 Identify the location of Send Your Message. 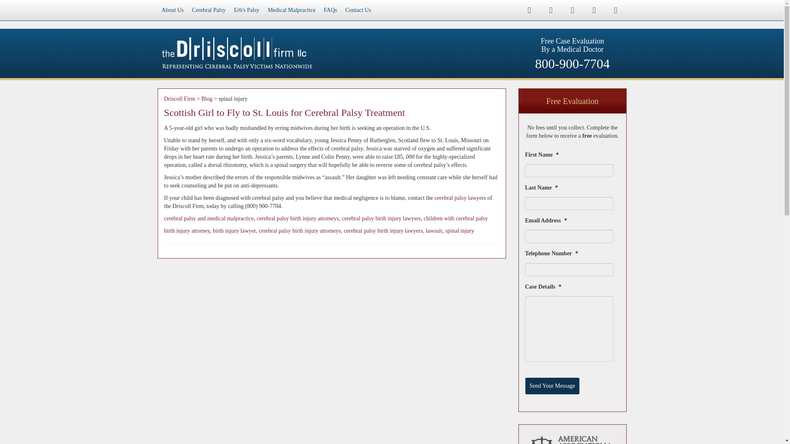
(552, 386).